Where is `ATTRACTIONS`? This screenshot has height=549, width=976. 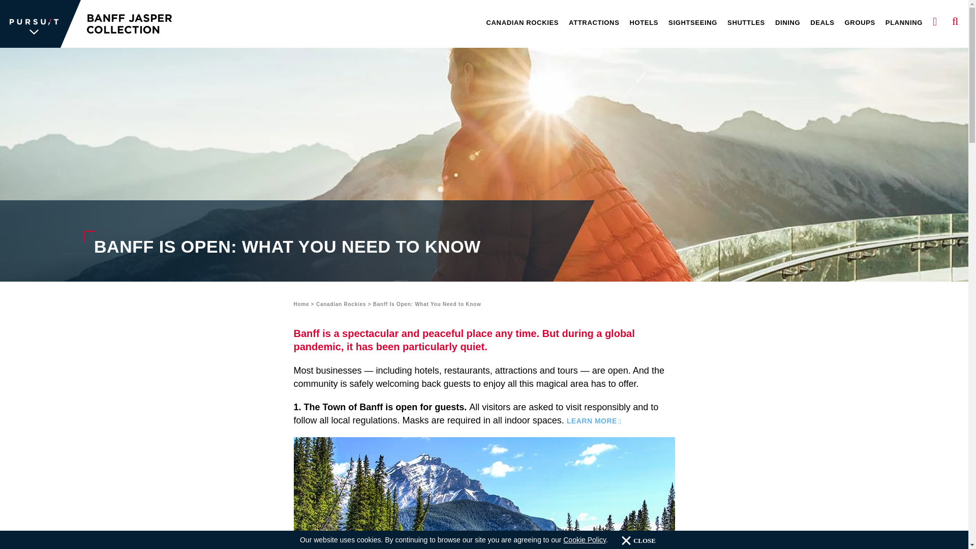 ATTRACTIONS is located at coordinates (594, 23).